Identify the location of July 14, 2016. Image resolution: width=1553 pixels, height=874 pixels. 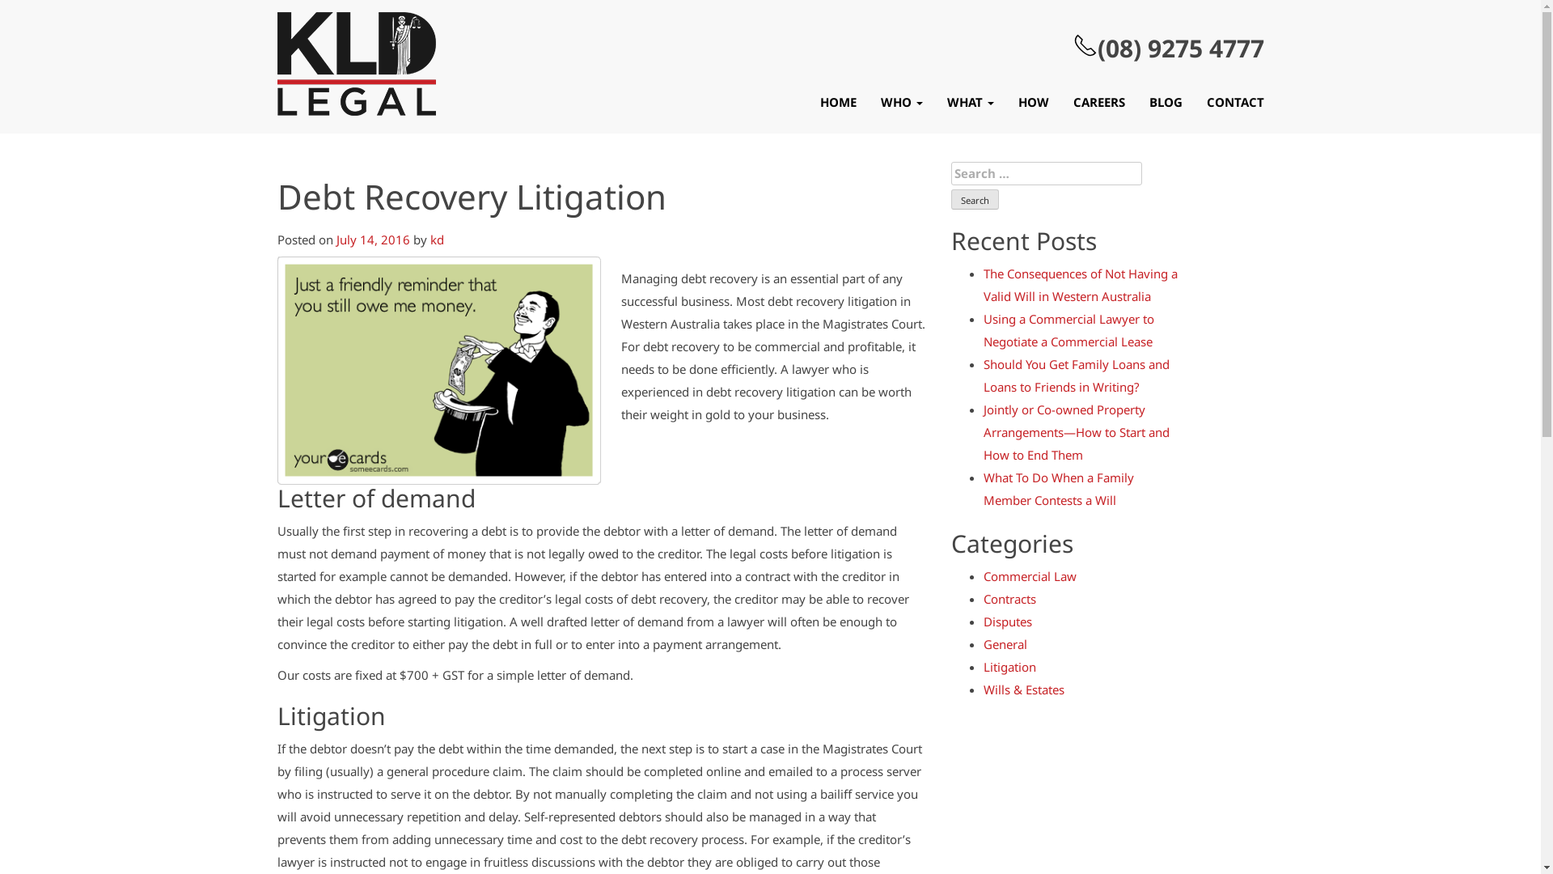
(373, 240).